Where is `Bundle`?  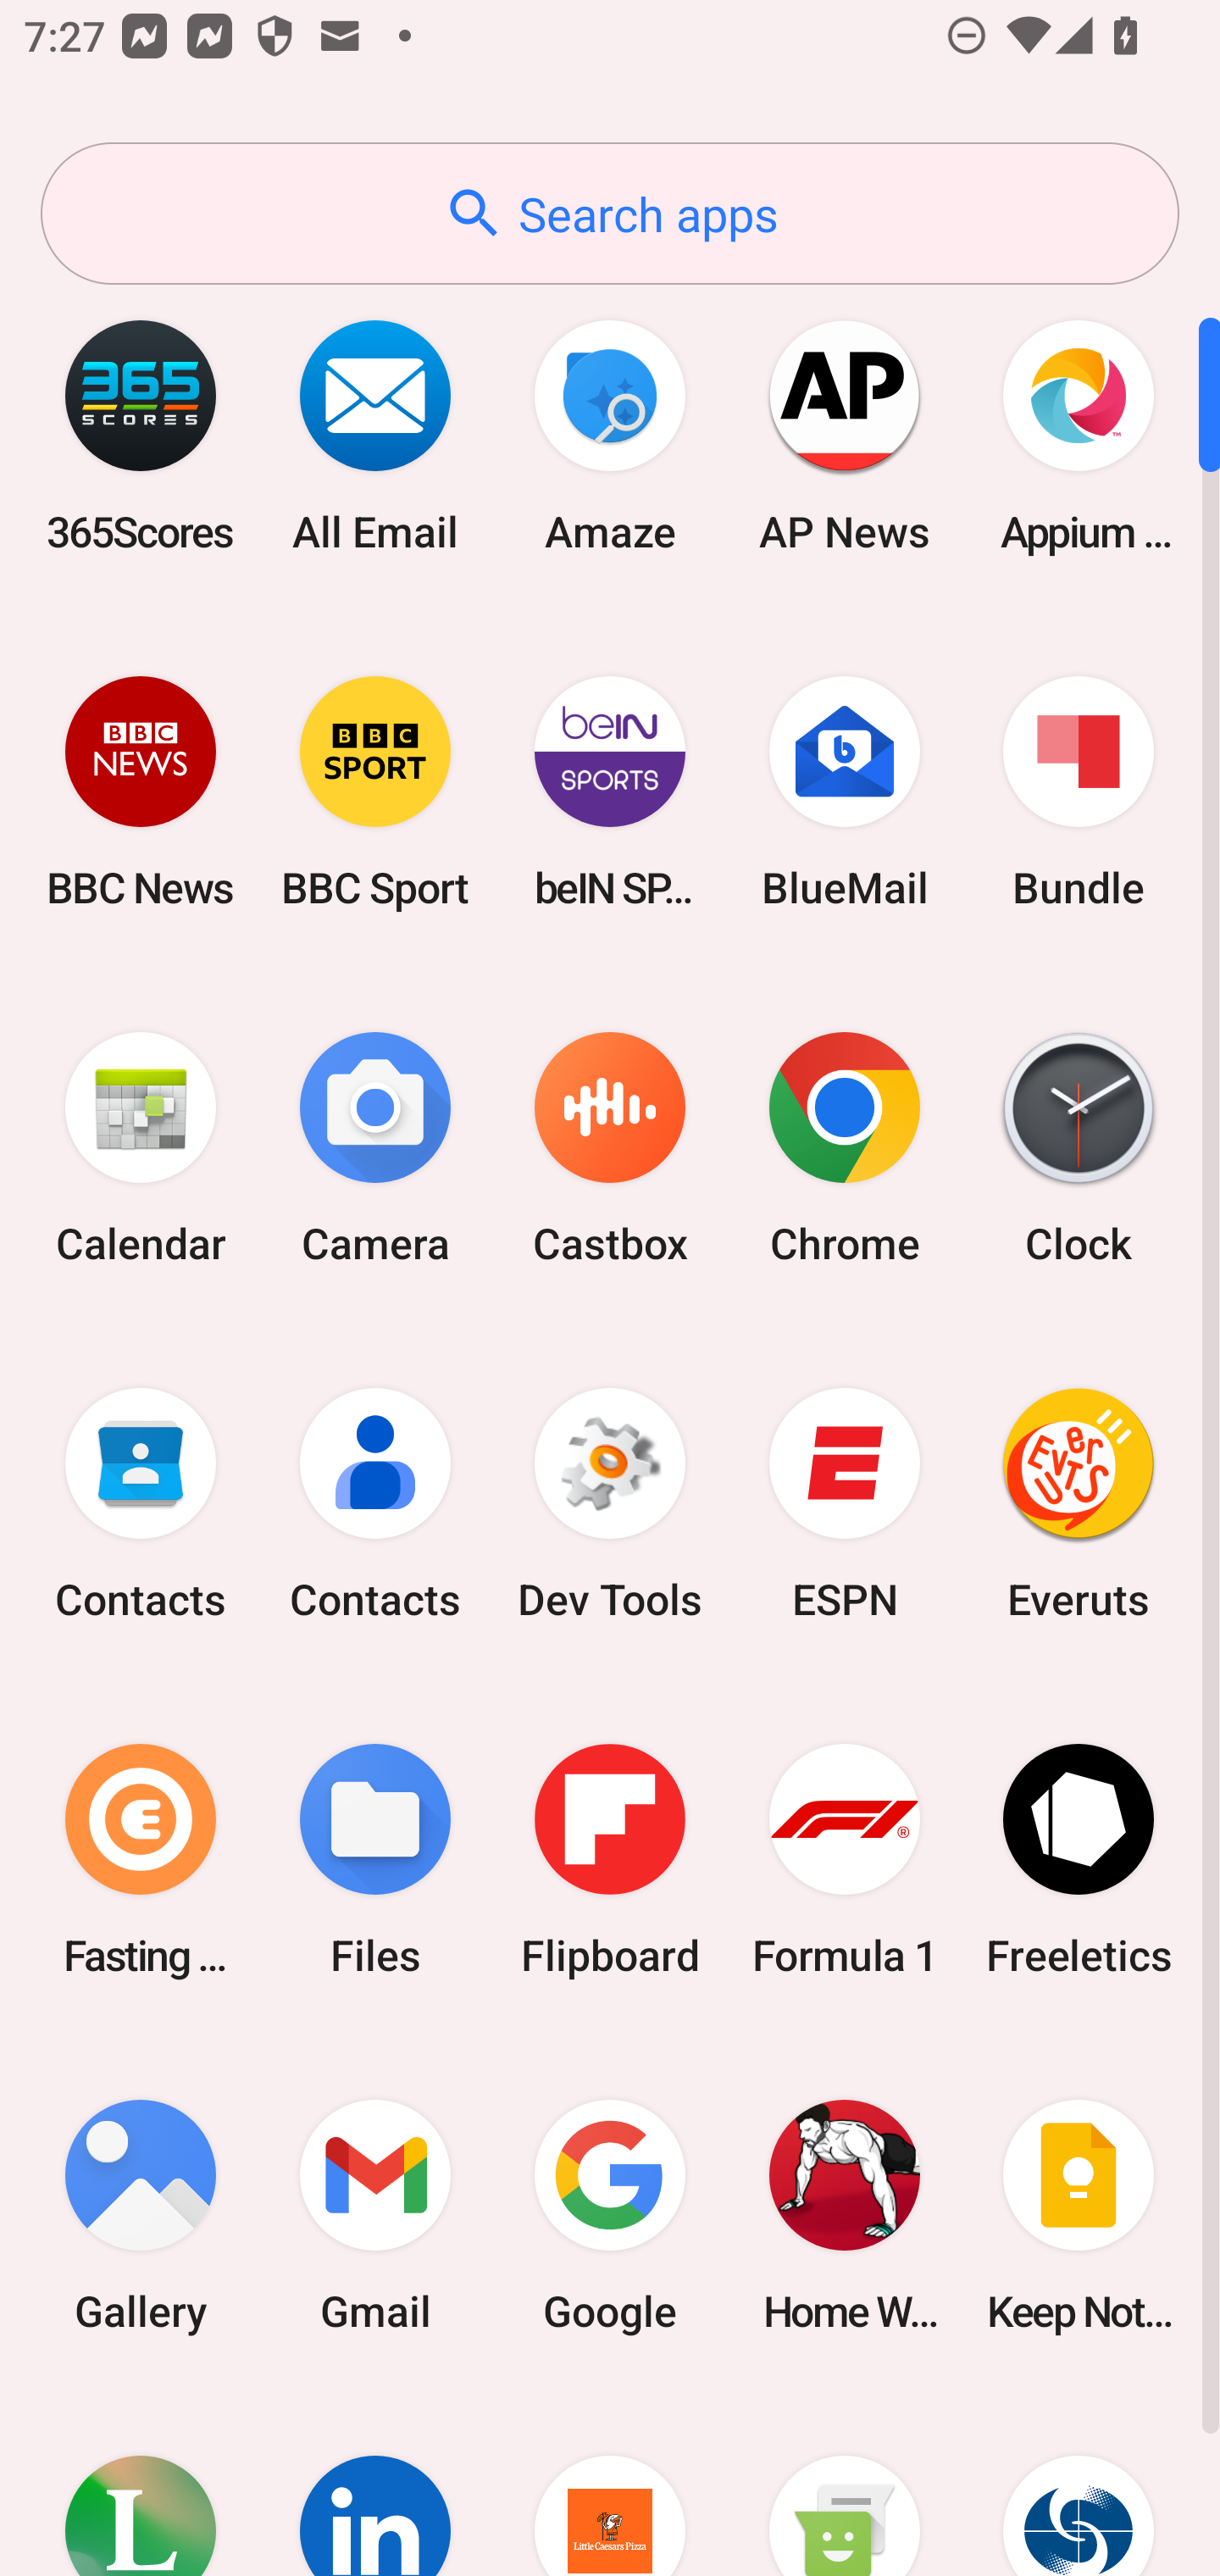 Bundle is located at coordinates (1079, 791).